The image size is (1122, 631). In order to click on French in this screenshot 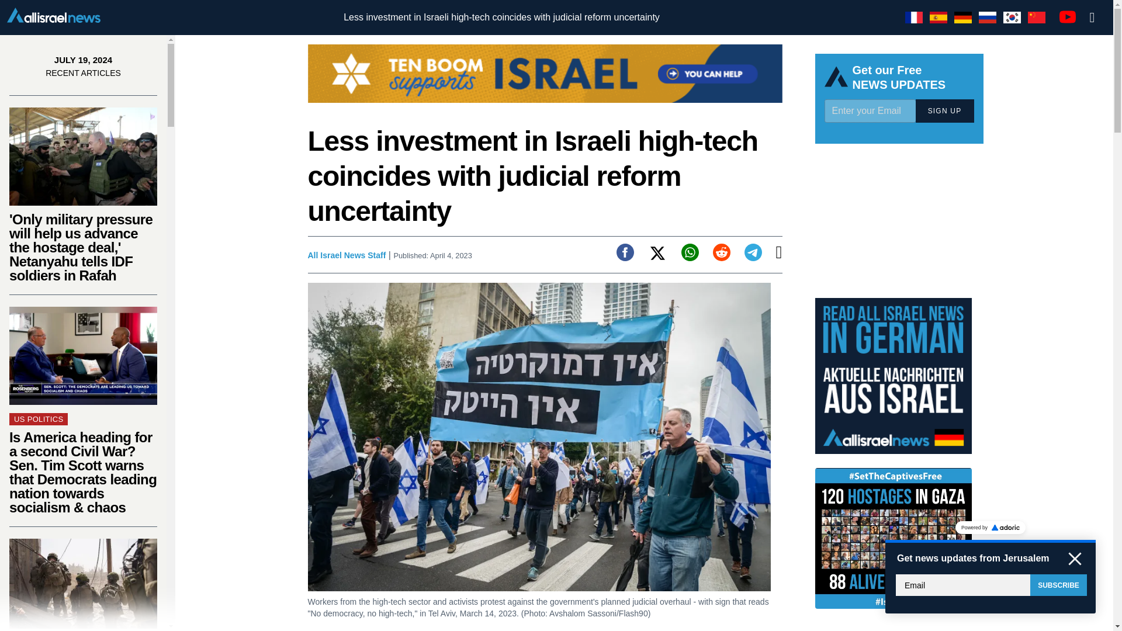, I will do `click(914, 18)`.